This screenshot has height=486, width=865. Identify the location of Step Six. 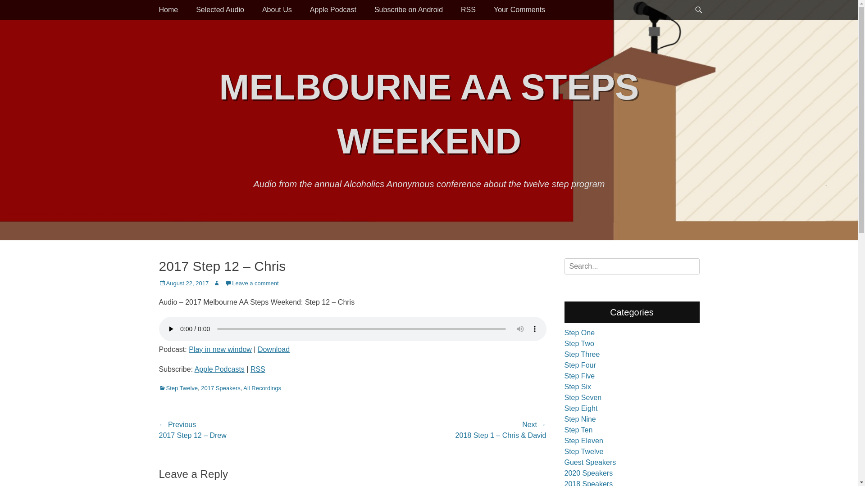
(578, 387).